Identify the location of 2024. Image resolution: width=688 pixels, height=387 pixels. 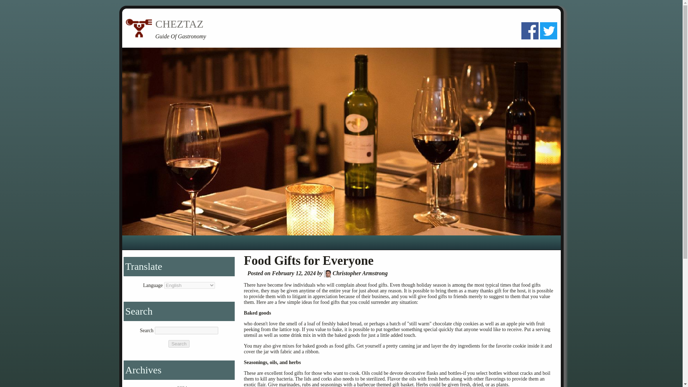
(182, 386).